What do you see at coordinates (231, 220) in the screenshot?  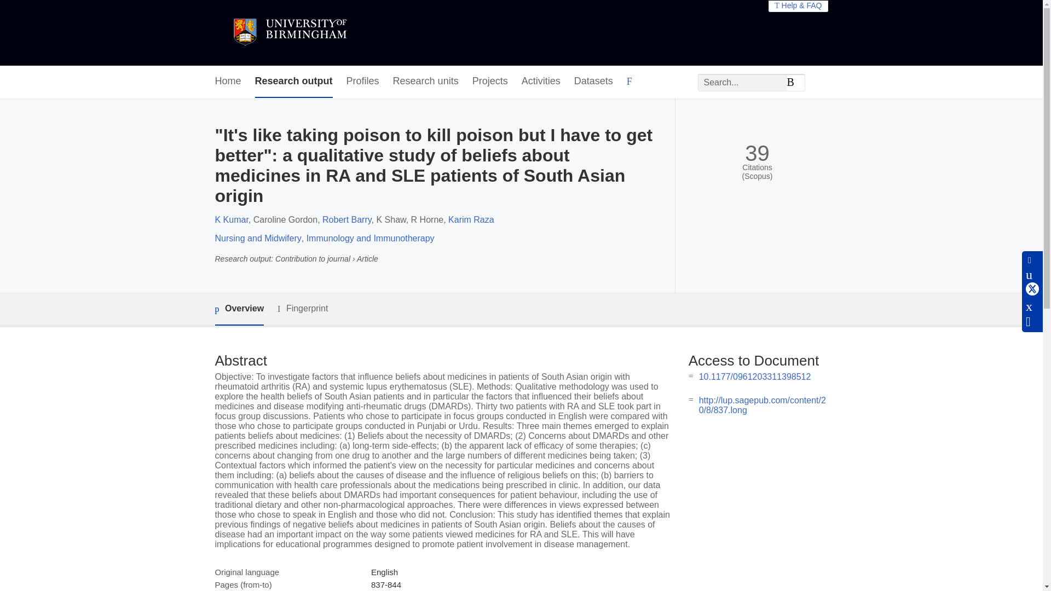 I see `K Kumar` at bounding box center [231, 220].